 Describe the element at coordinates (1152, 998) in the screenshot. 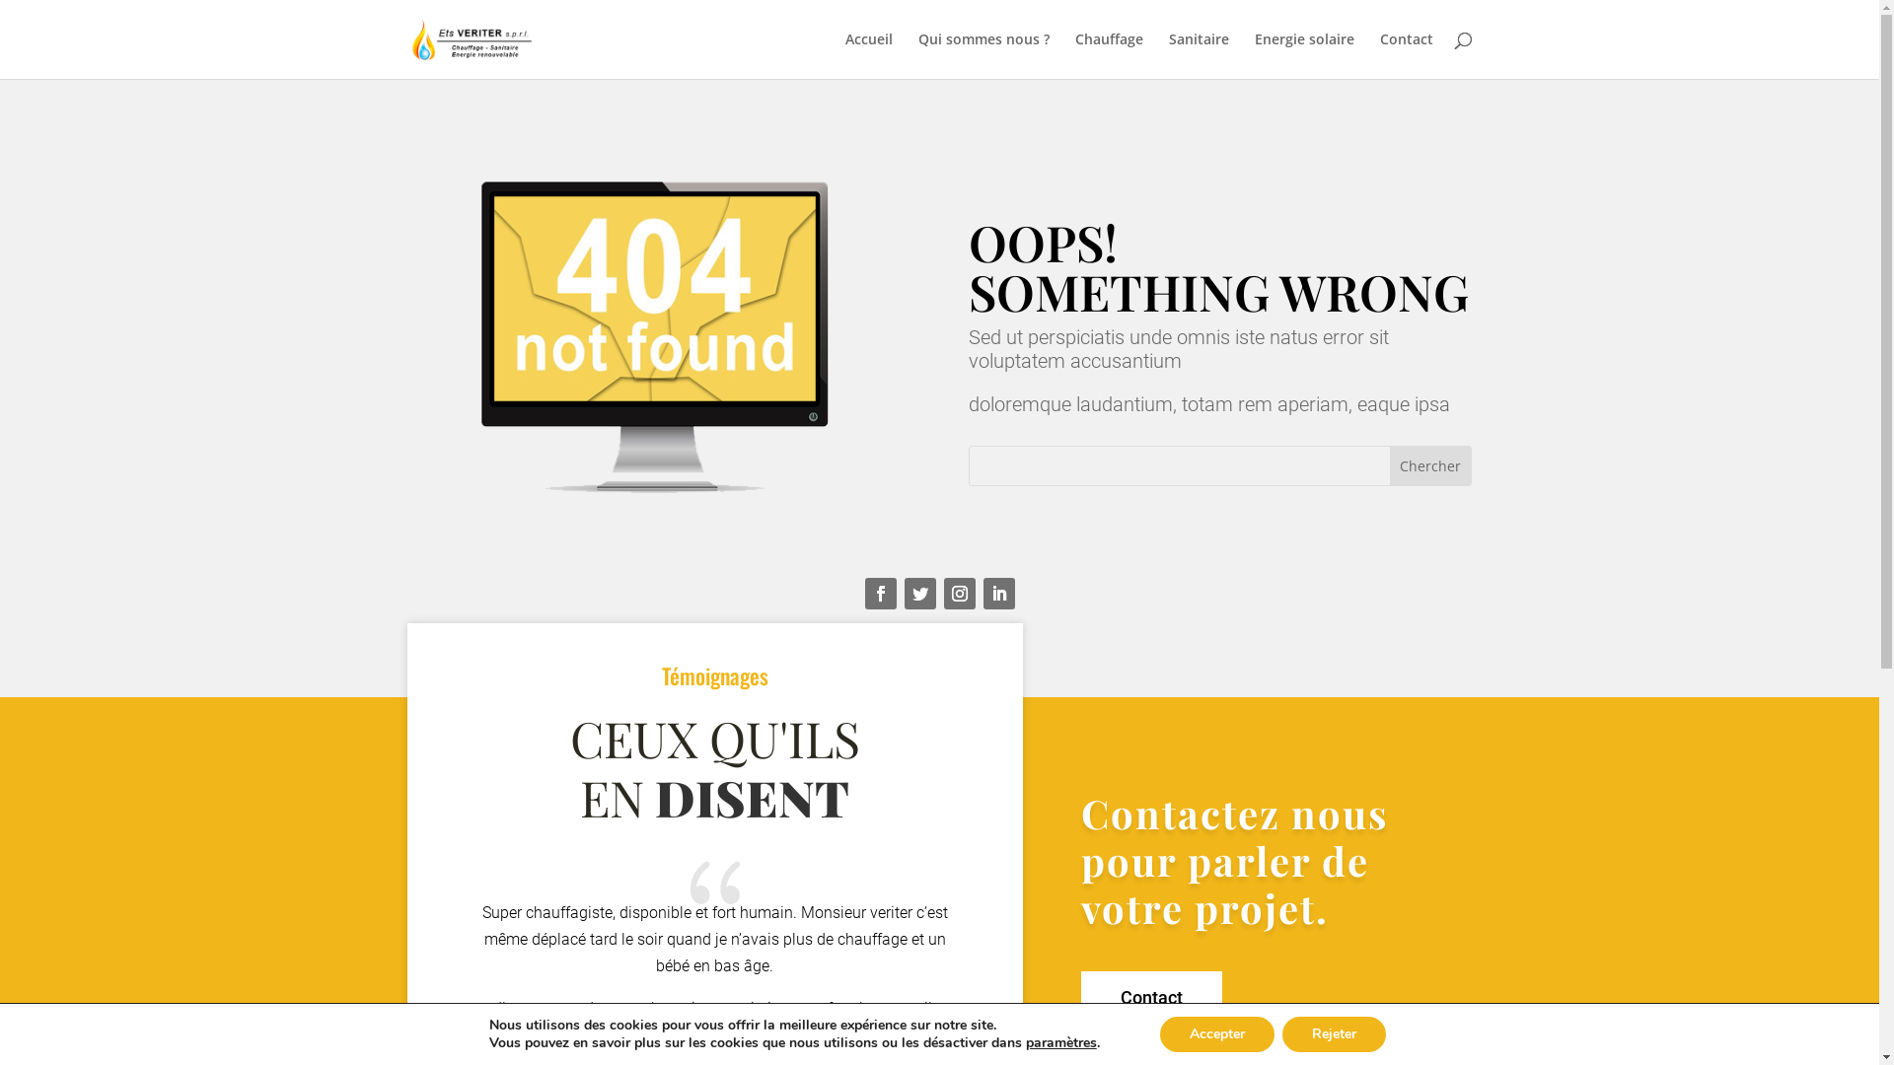

I see `Contact` at that location.